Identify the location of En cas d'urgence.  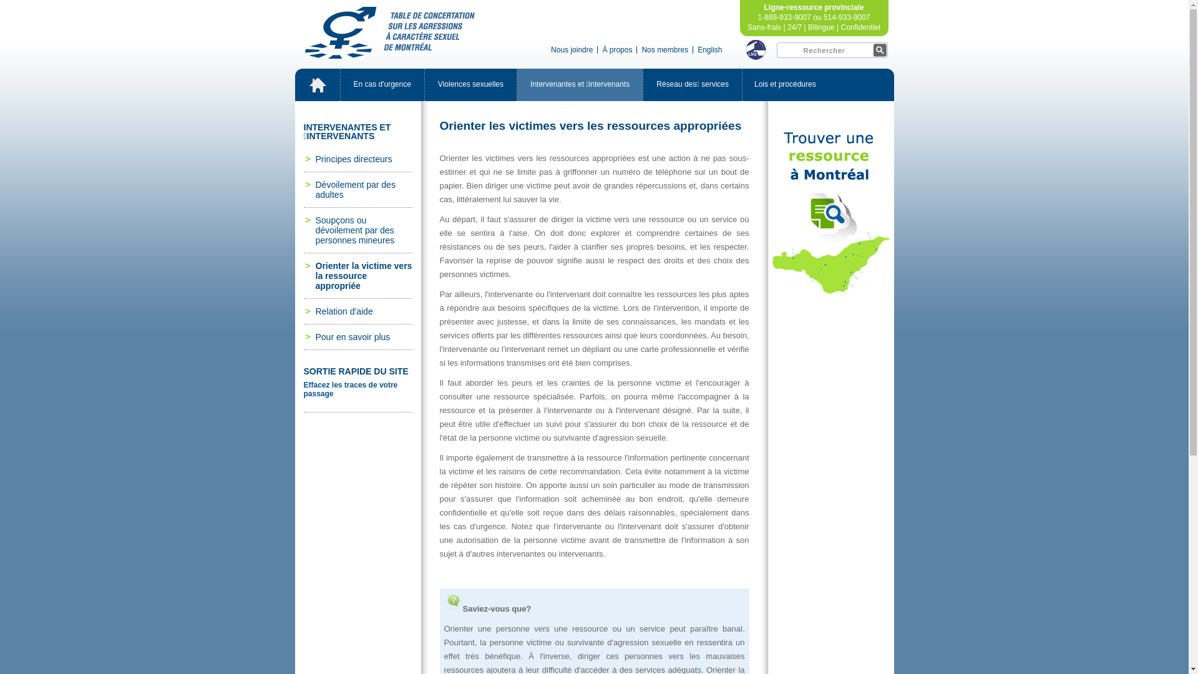
(382, 85).